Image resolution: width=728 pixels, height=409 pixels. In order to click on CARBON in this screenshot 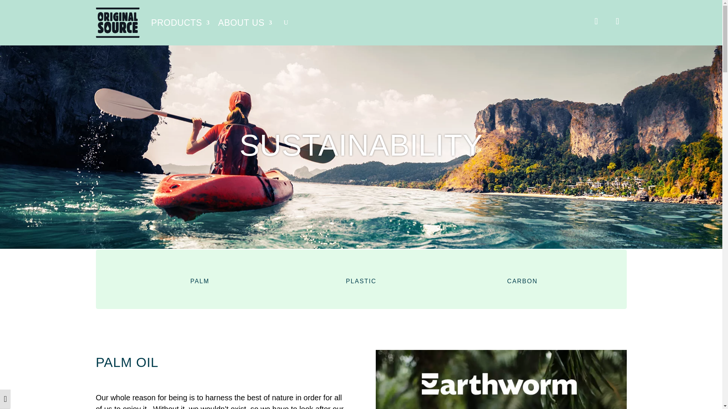, I will do `click(522, 281)`.